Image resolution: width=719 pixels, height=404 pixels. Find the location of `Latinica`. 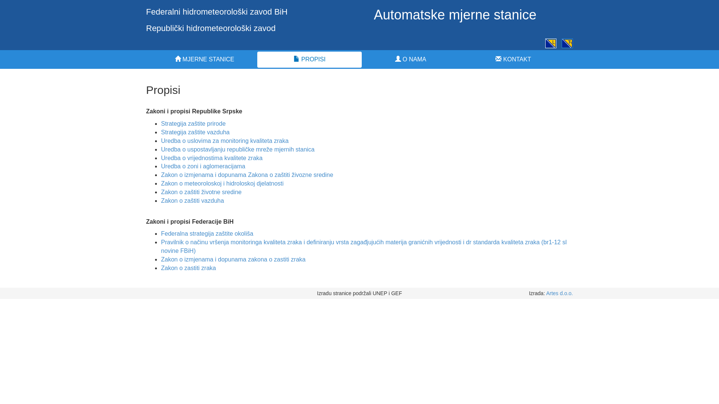

Latinica is located at coordinates (551, 43).